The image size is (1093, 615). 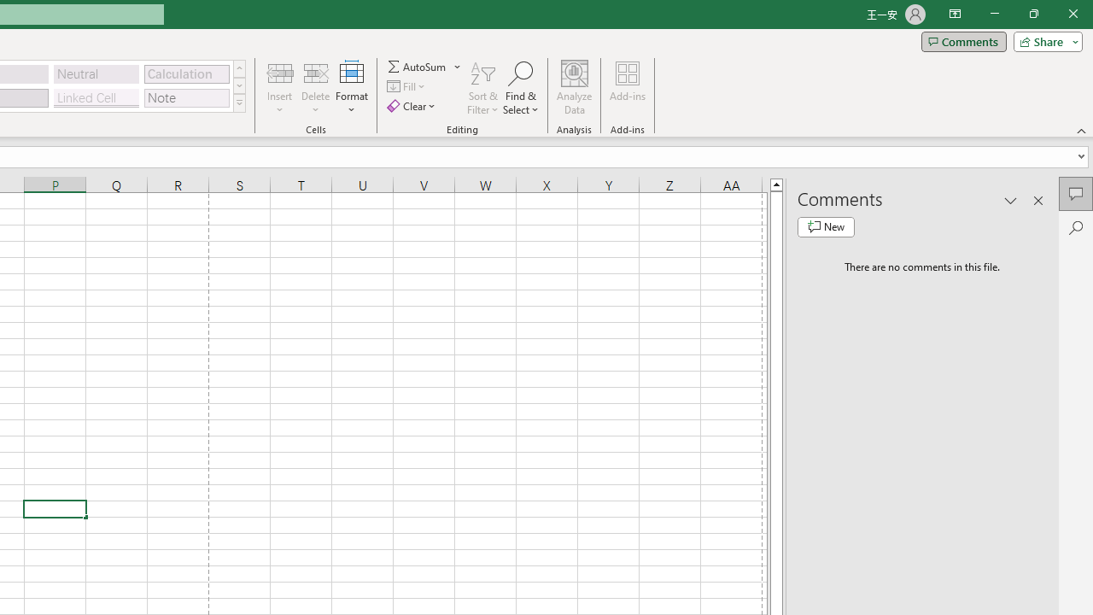 What do you see at coordinates (1044, 41) in the screenshot?
I see `Share` at bounding box center [1044, 41].